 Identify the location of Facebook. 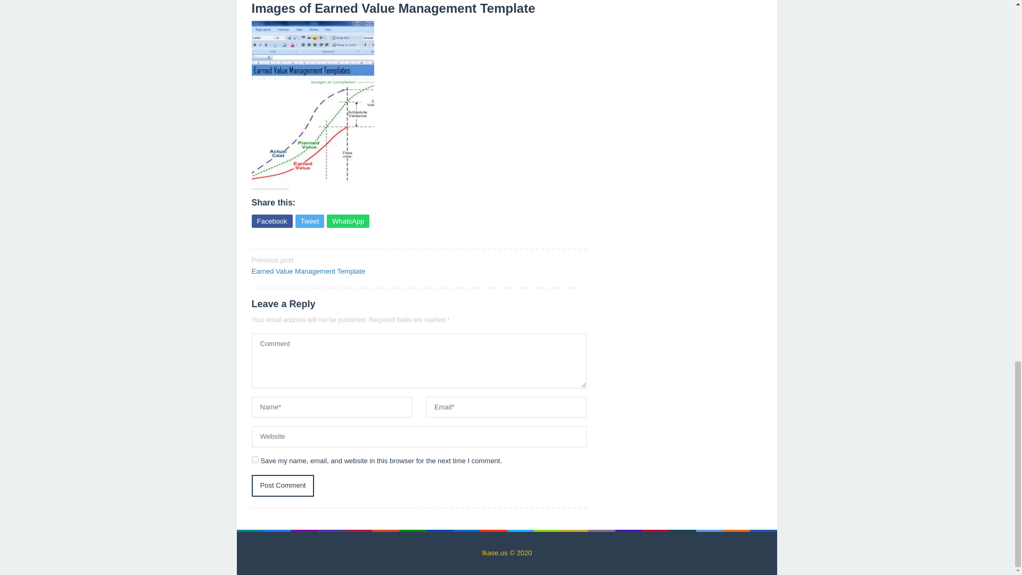
(271, 220).